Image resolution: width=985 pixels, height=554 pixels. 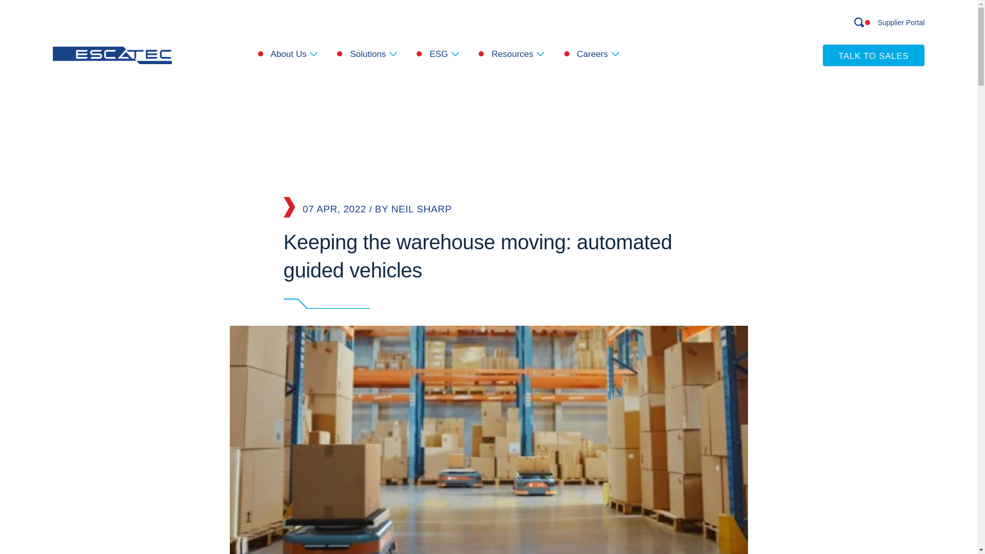 I want to click on Escatec-Logo, so click(x=112, y=55).